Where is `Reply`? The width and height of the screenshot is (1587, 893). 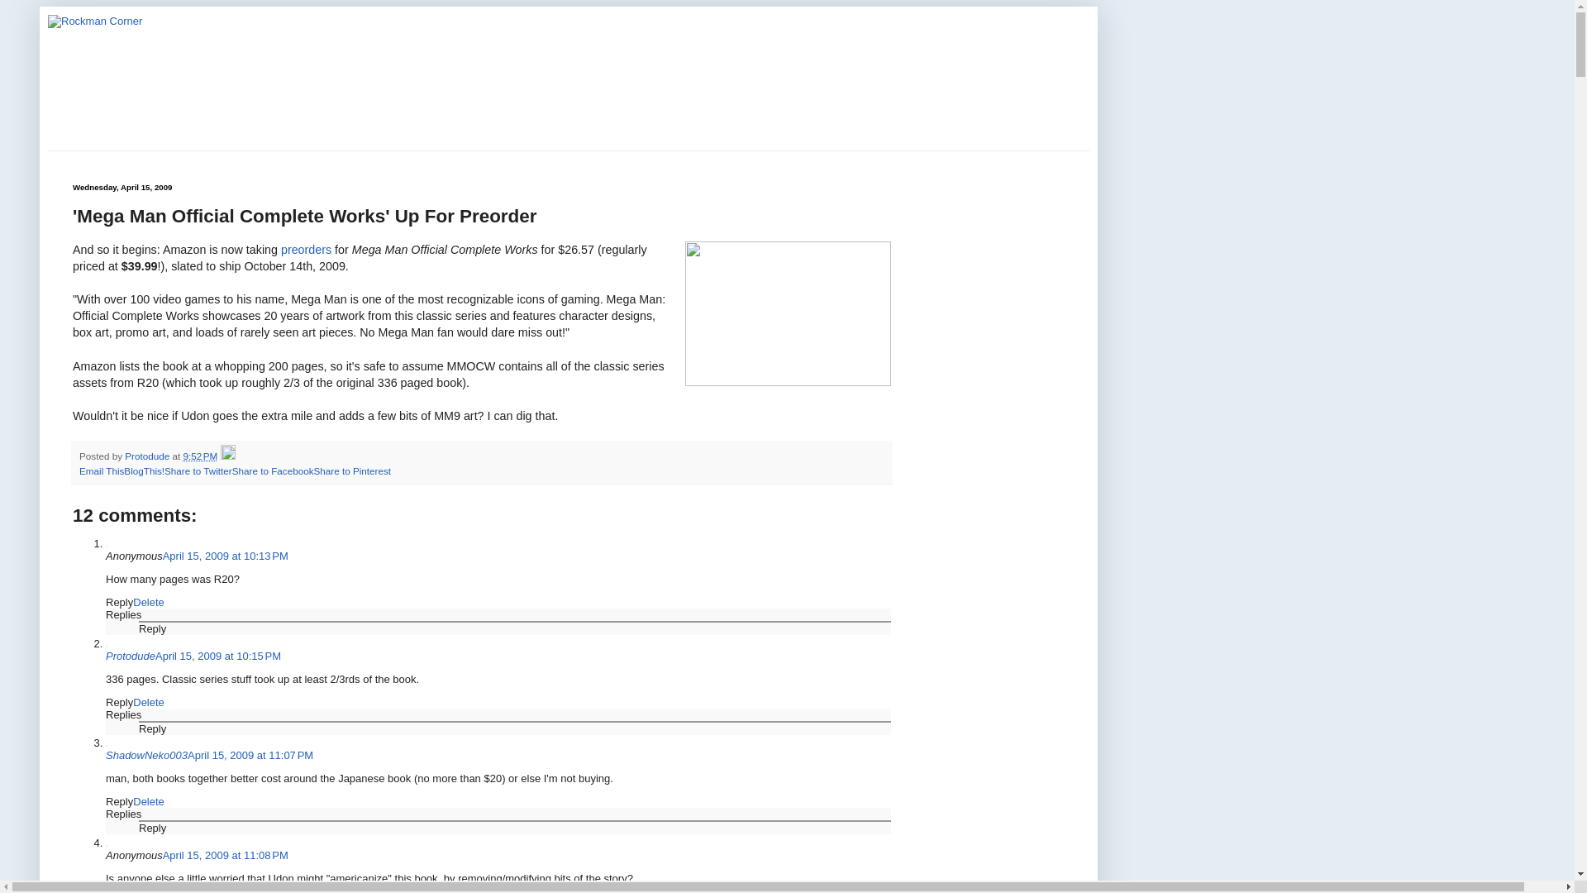
Reply is located at coordinates (119, 703).